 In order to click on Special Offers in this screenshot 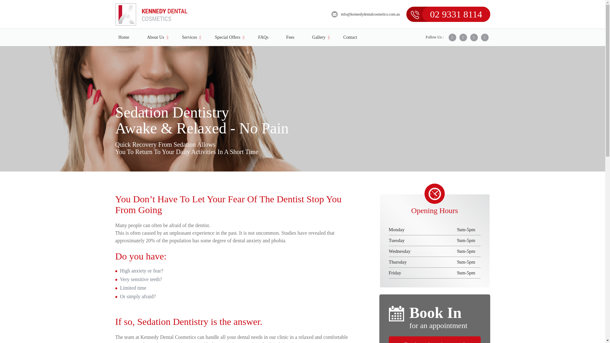, I will do `click(227, 37)`.